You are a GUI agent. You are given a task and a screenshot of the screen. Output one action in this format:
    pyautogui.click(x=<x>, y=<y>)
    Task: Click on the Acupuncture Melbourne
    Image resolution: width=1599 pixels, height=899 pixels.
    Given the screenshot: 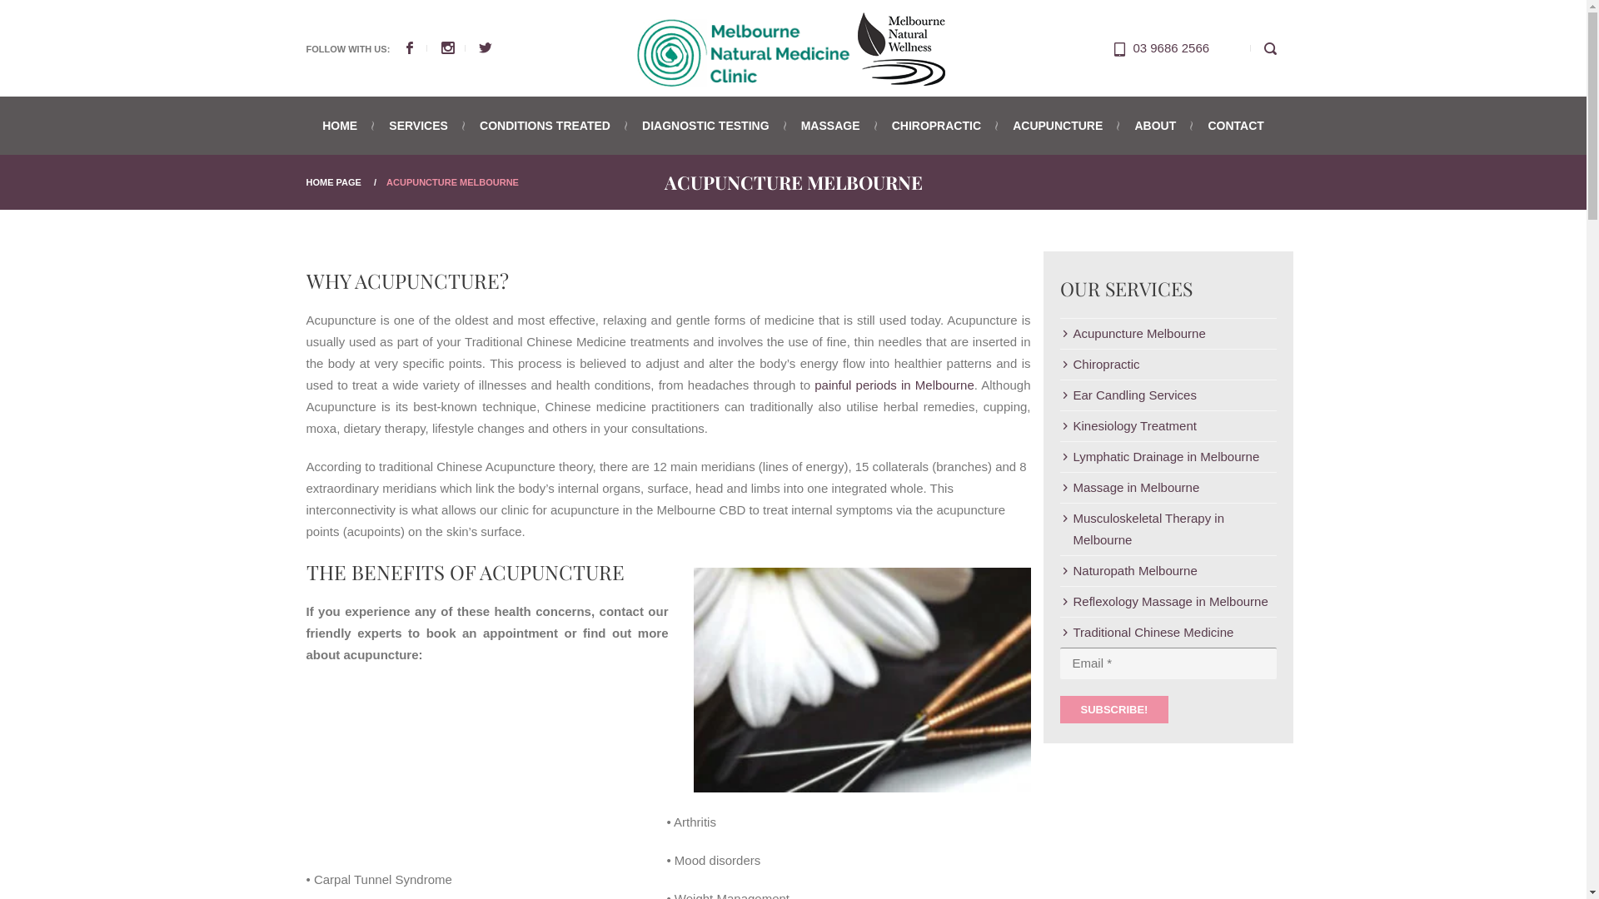 What is the action you would take?
    pyautogui.click(x=849, y=684)
    